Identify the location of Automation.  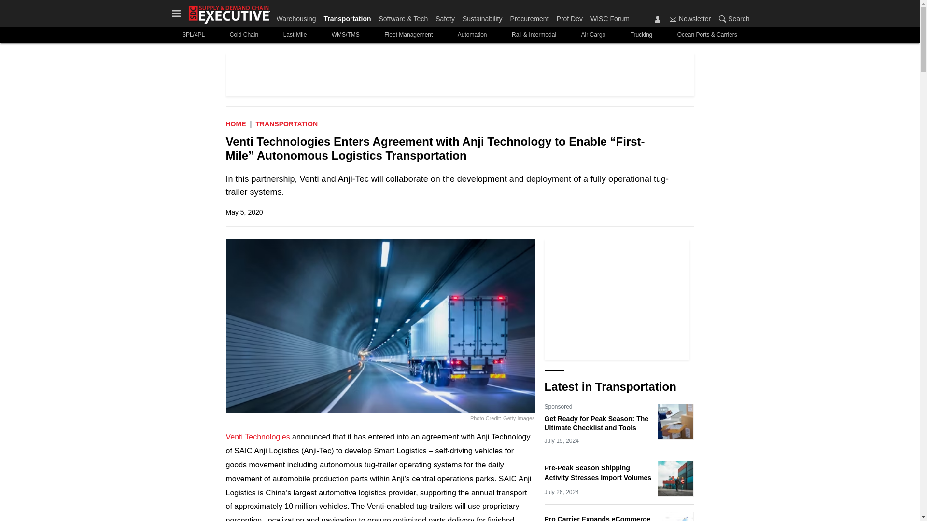
(472, 35).